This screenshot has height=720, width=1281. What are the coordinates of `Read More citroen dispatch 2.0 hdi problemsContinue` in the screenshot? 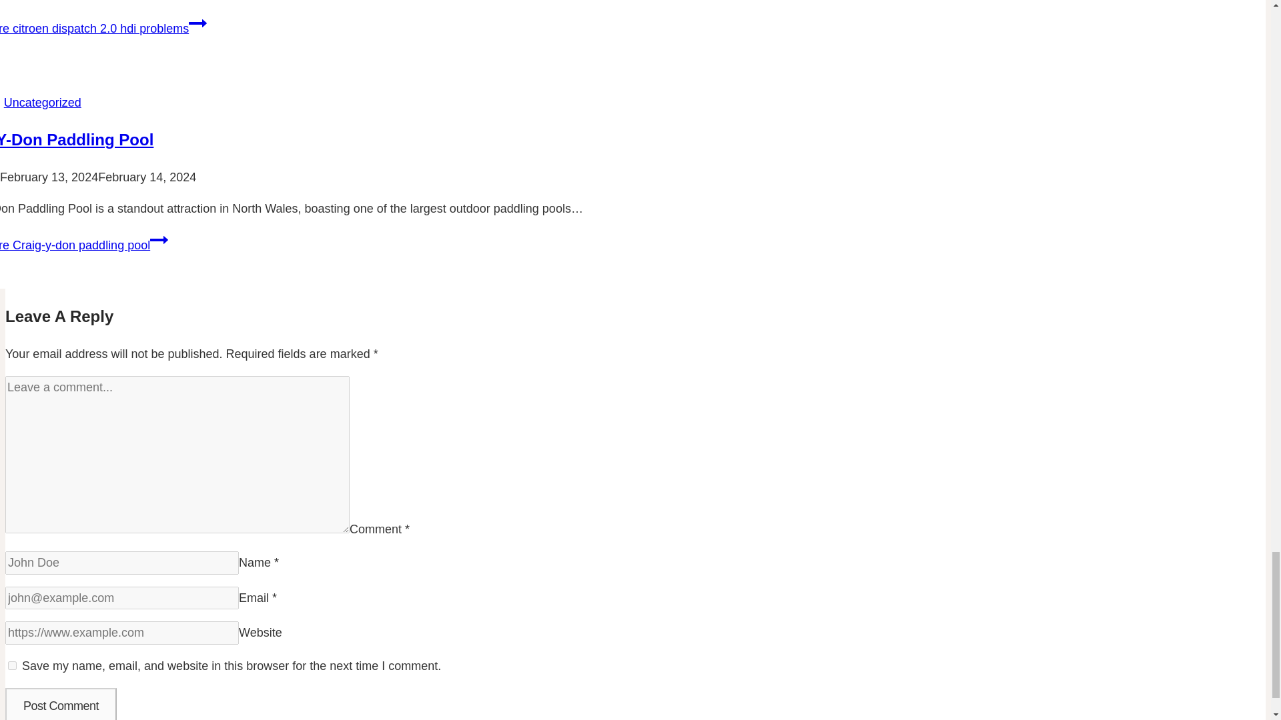 It's located at (103, 28).